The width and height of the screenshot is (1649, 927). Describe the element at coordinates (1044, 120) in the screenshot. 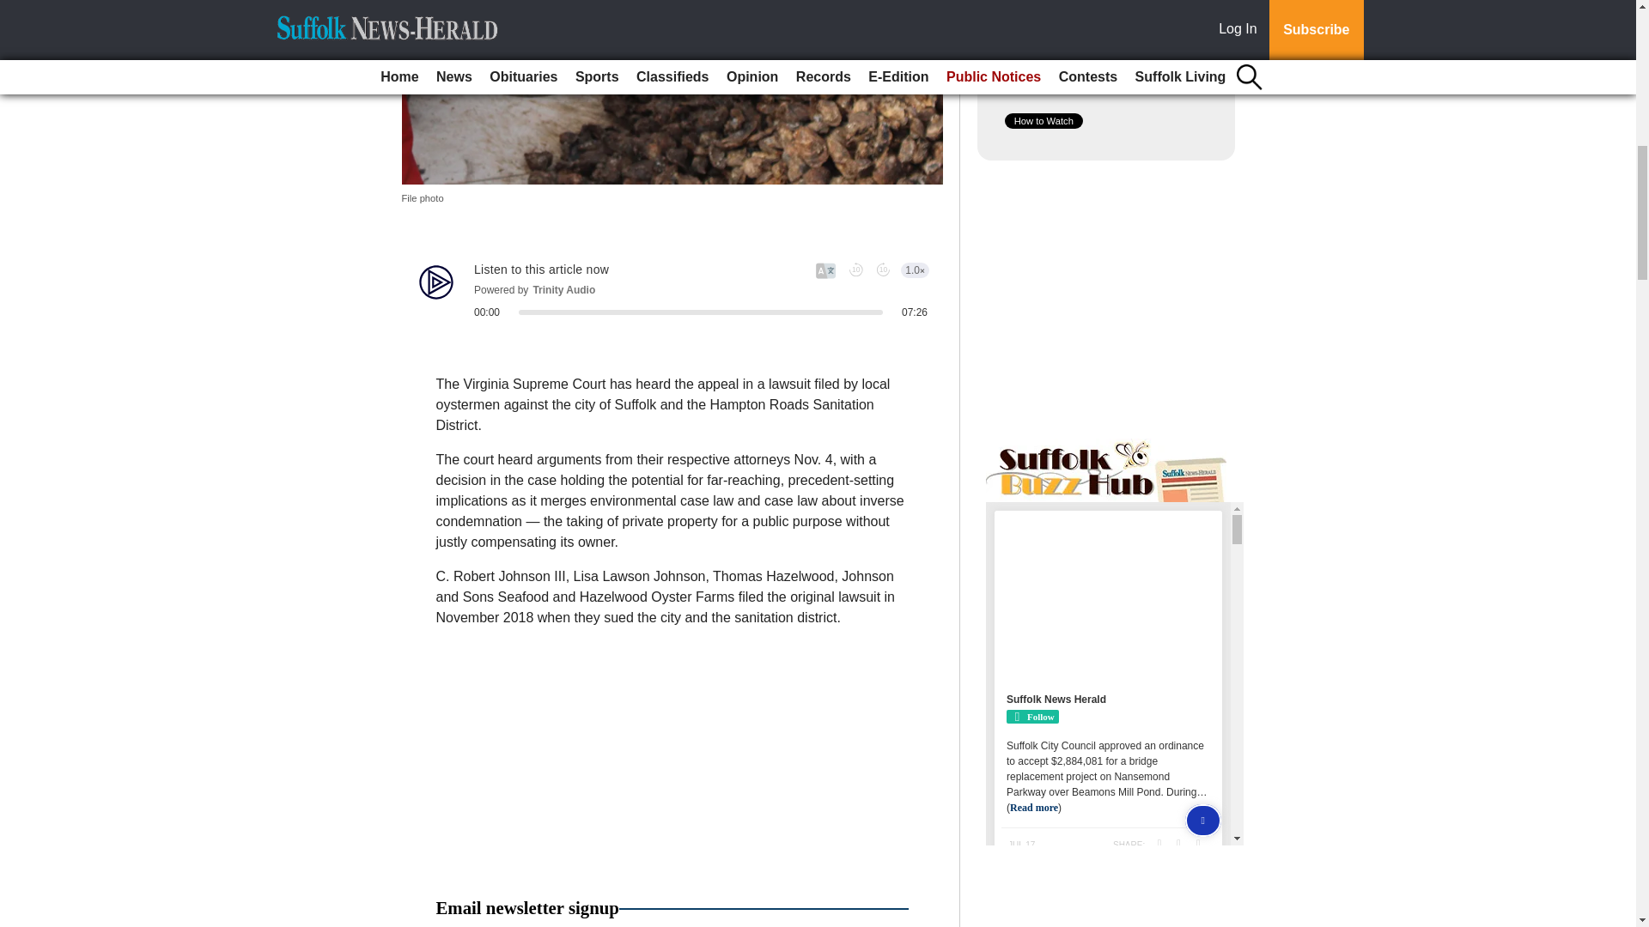

I see `How to Watch` at that location.